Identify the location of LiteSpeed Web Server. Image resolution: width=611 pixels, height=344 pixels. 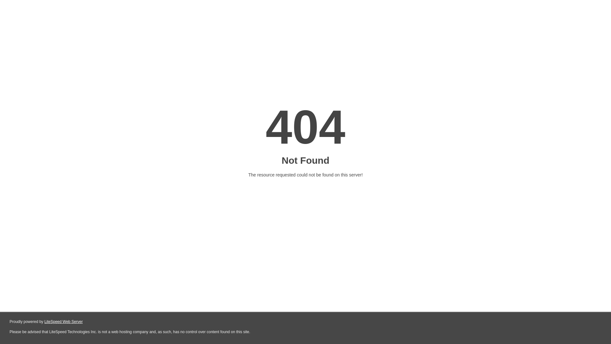
(64, 322).